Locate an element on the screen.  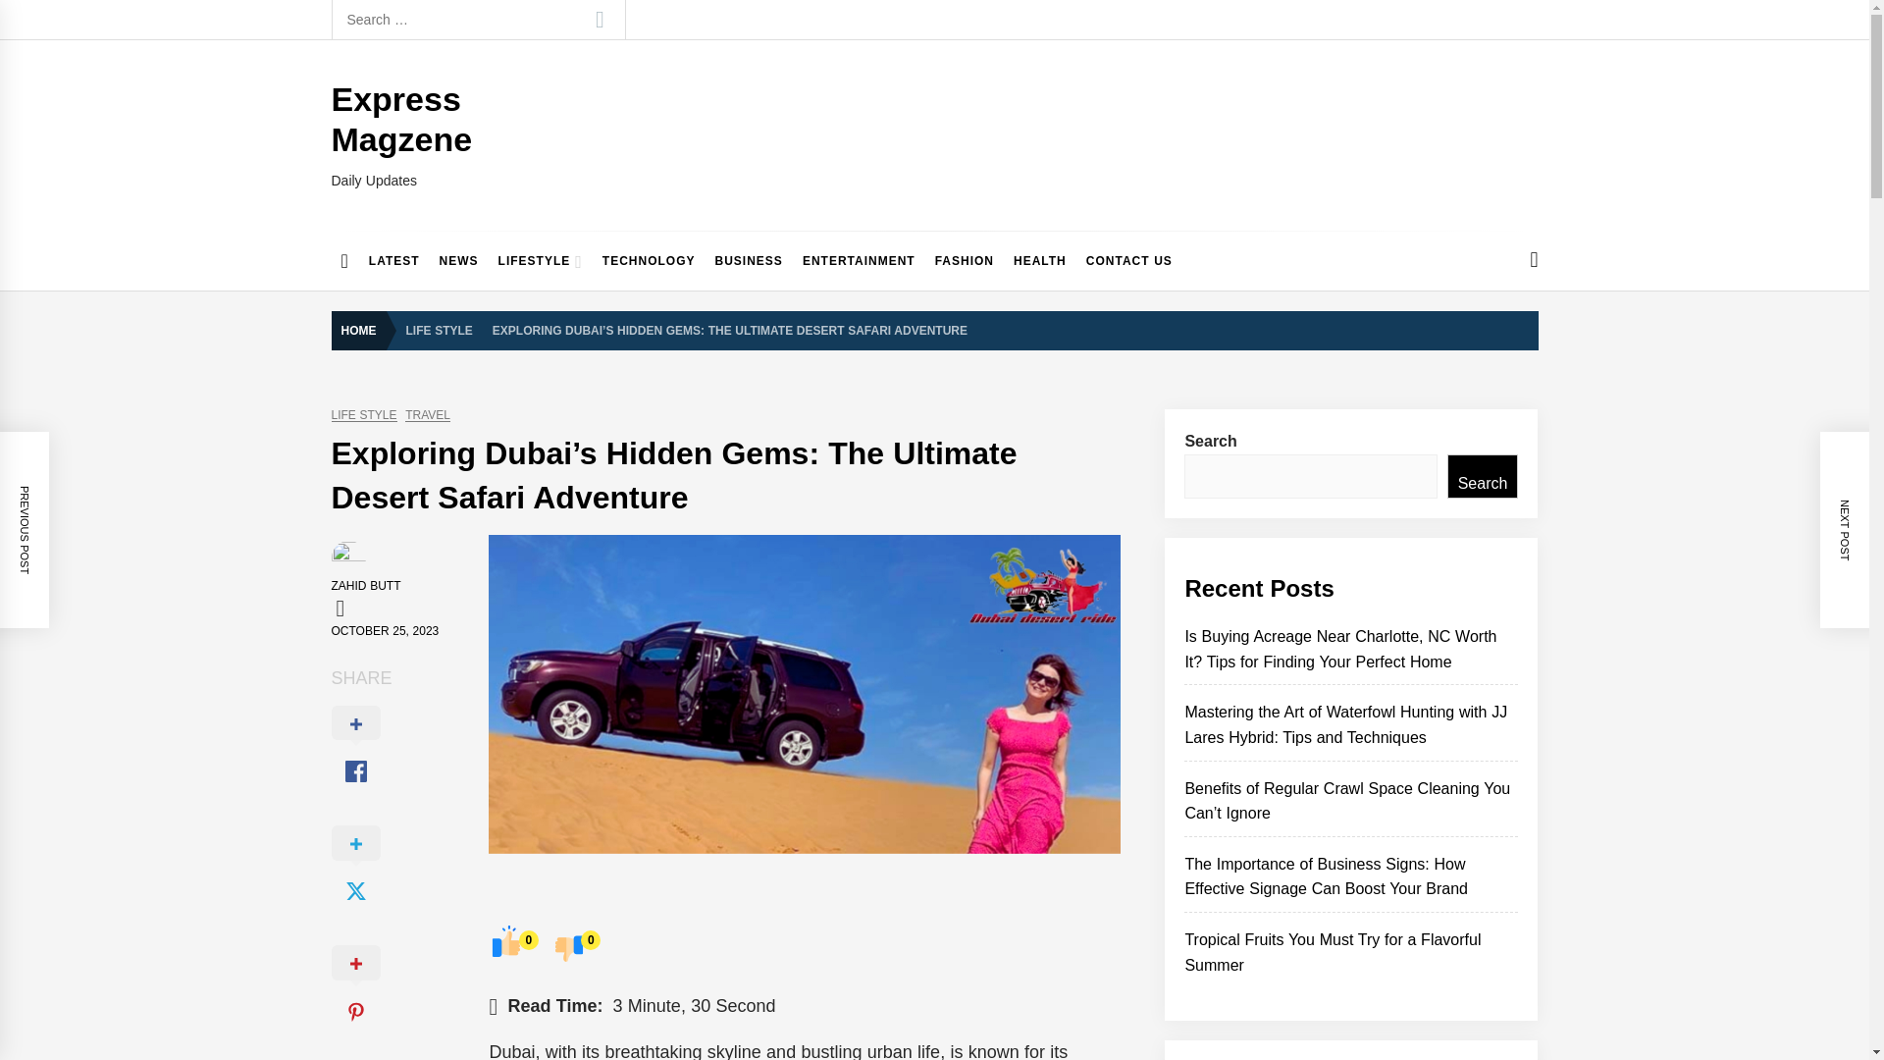
BUSINESS is located at coordinates (749, 261).